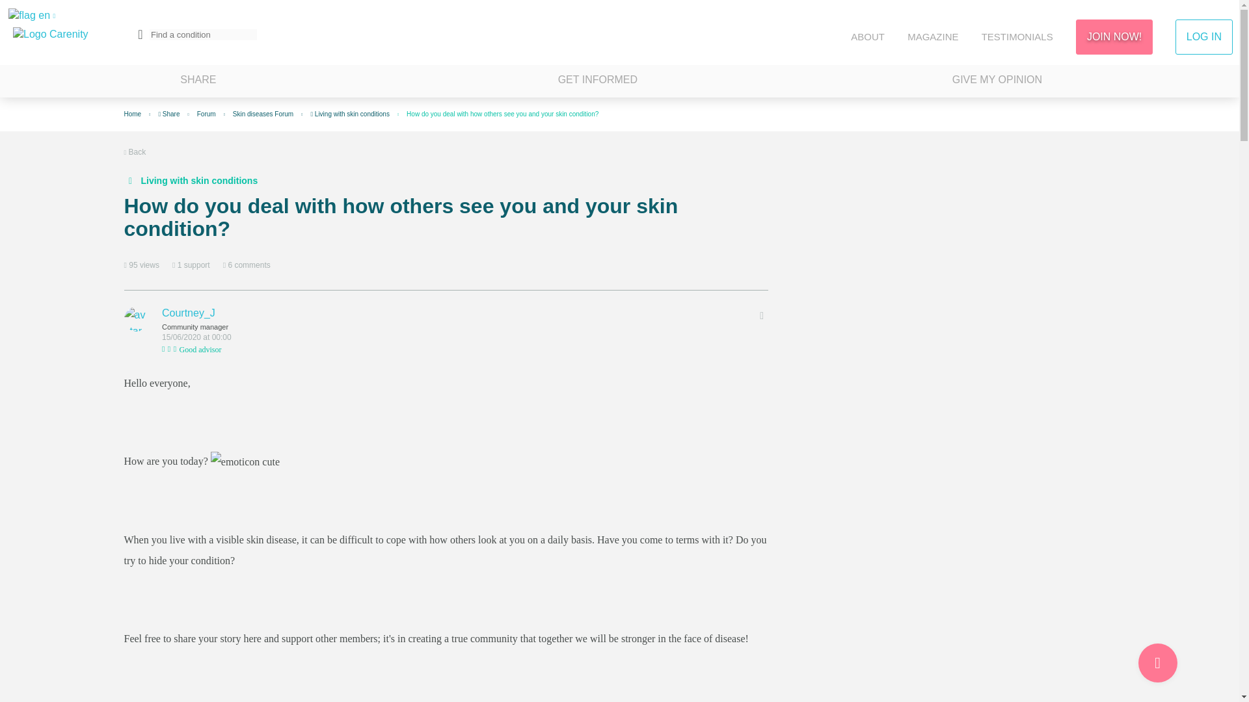 The height and width of the screenshot is (702, 1249). What do you see at coordinates (867, 36) in the screenshot?
I see `ABOUT` at bounding box center [867, 36].